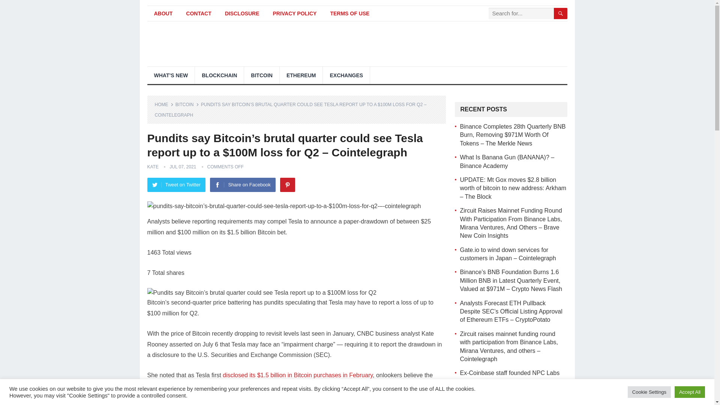 This screenshot has height=405, width=720. Describe the element at coordinates (176, 184) in the screenshot. I see `Tweet on Twitter` at that location.